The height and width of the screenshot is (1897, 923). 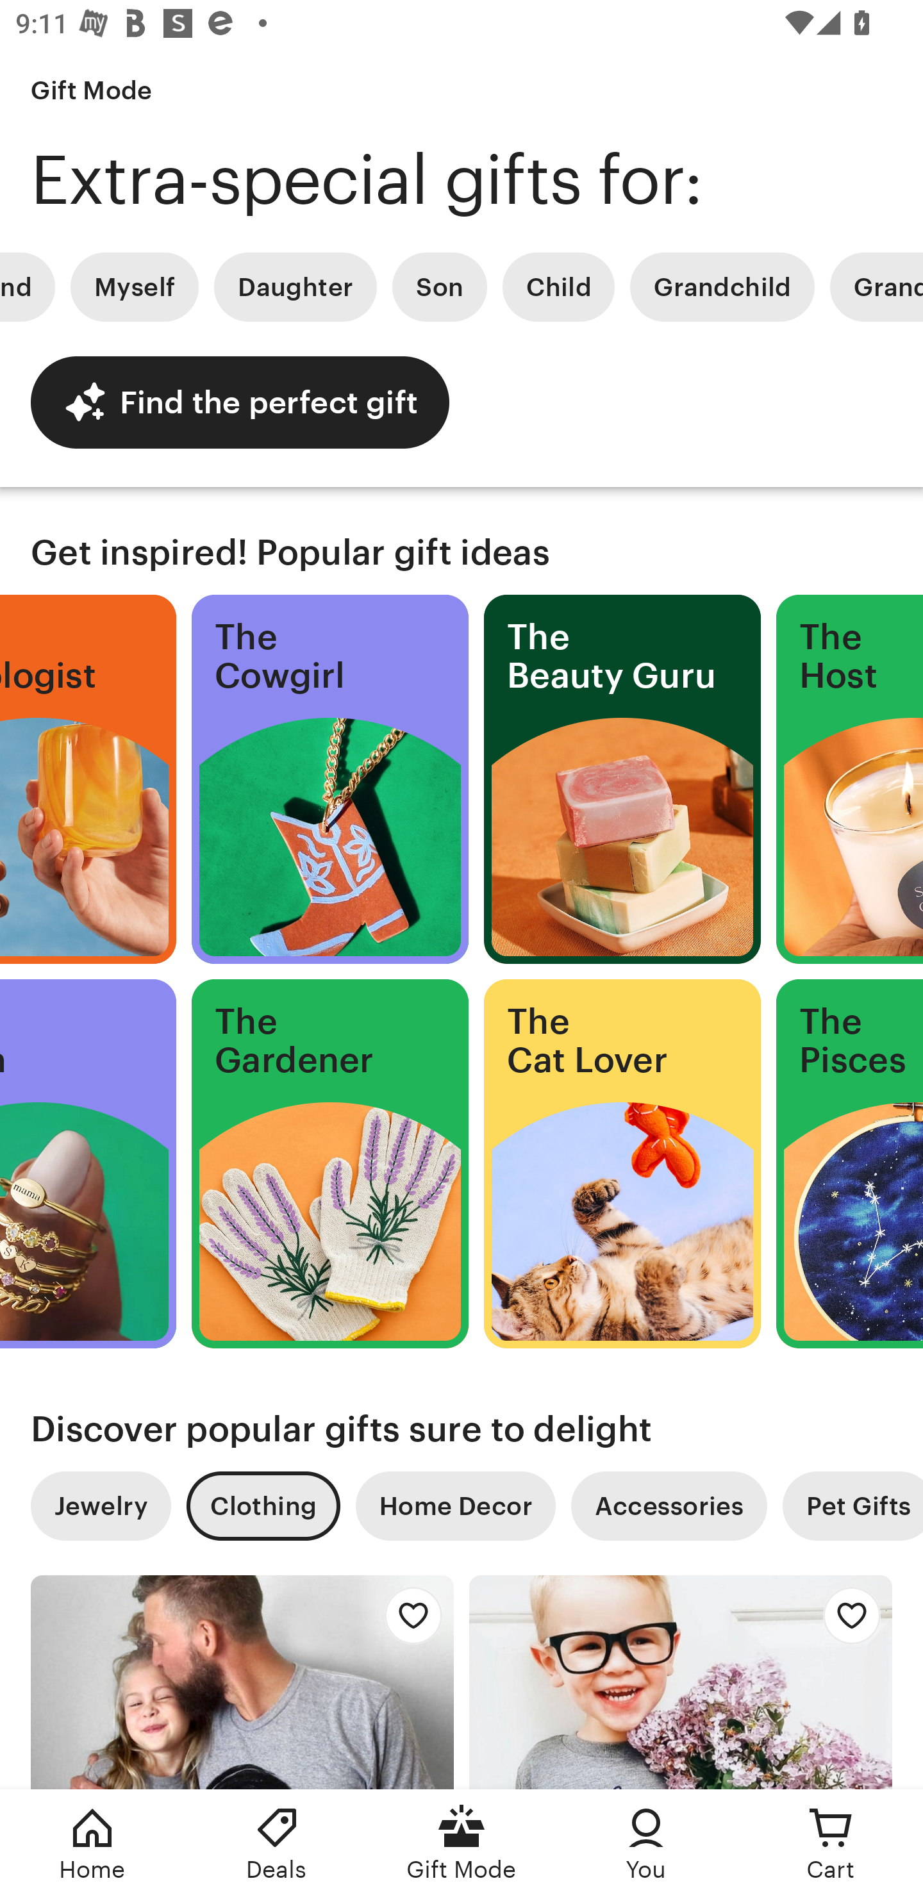 What do you see at coordinates (263, 1506) in the screenshot?
I see `Clothing` at bounding box center [263, 1506].